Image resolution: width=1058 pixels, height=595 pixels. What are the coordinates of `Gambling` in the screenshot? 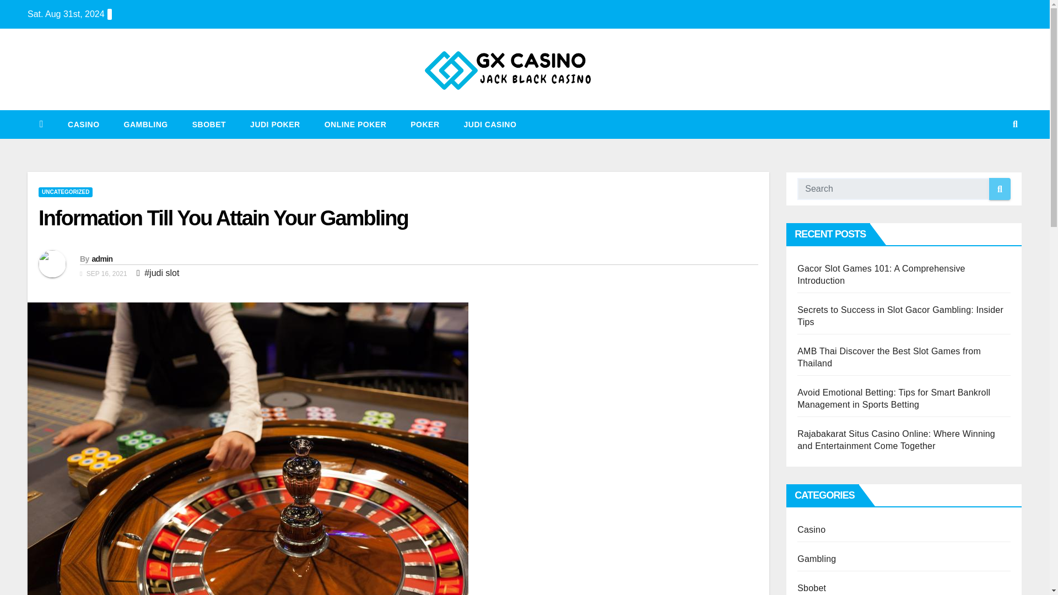 It's located at (145, 124).